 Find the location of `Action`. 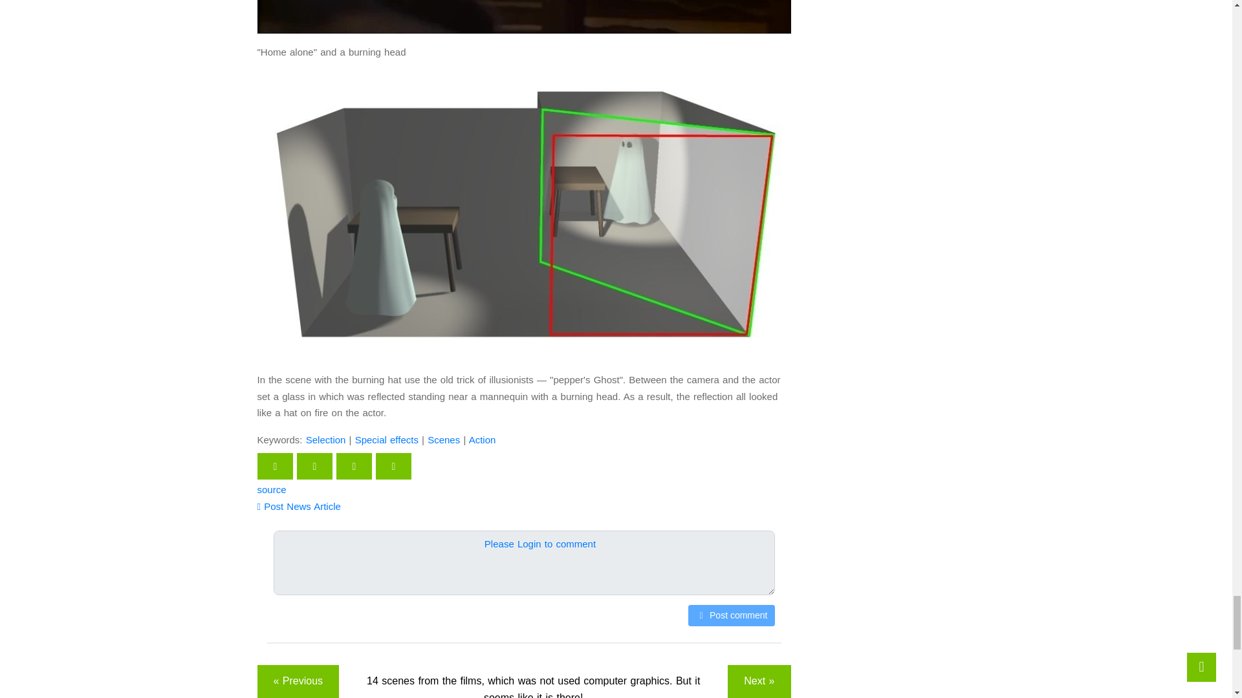

Action is located at coordinates (483, 439).